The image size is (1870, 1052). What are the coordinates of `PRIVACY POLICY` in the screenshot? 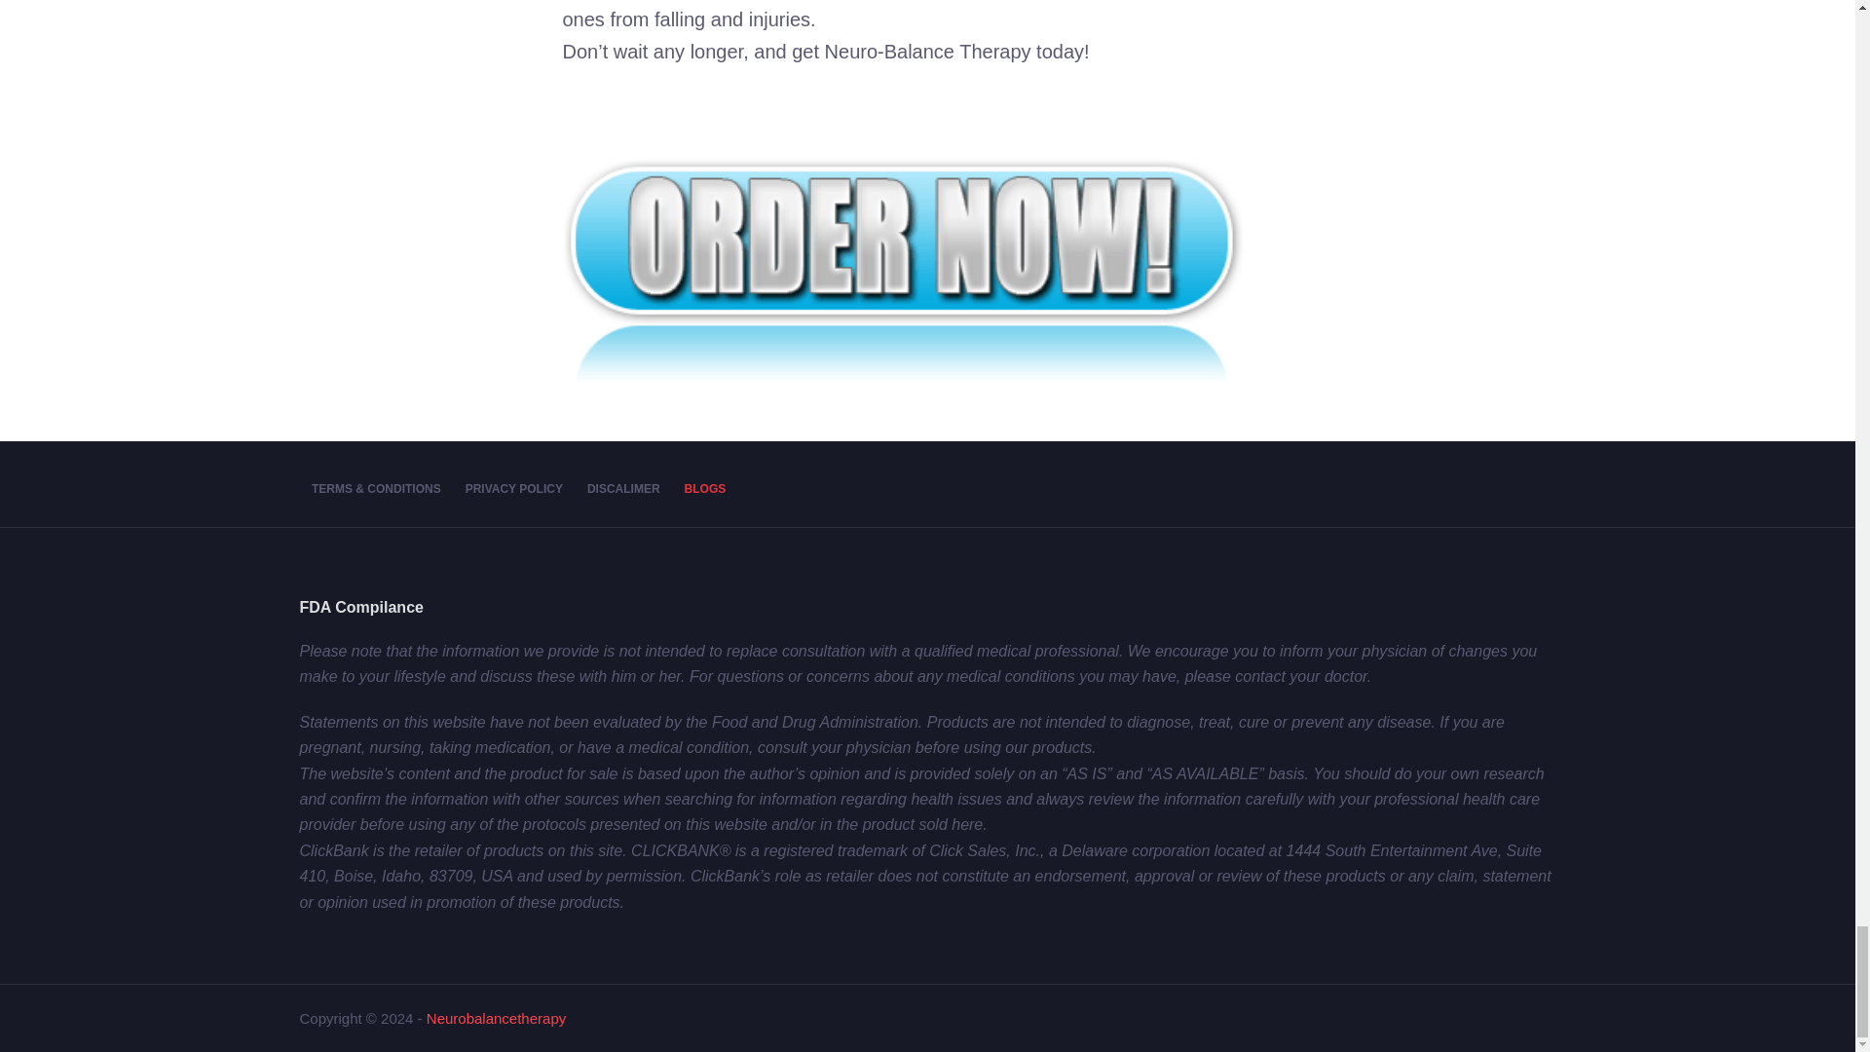 It's located at (512, 489).